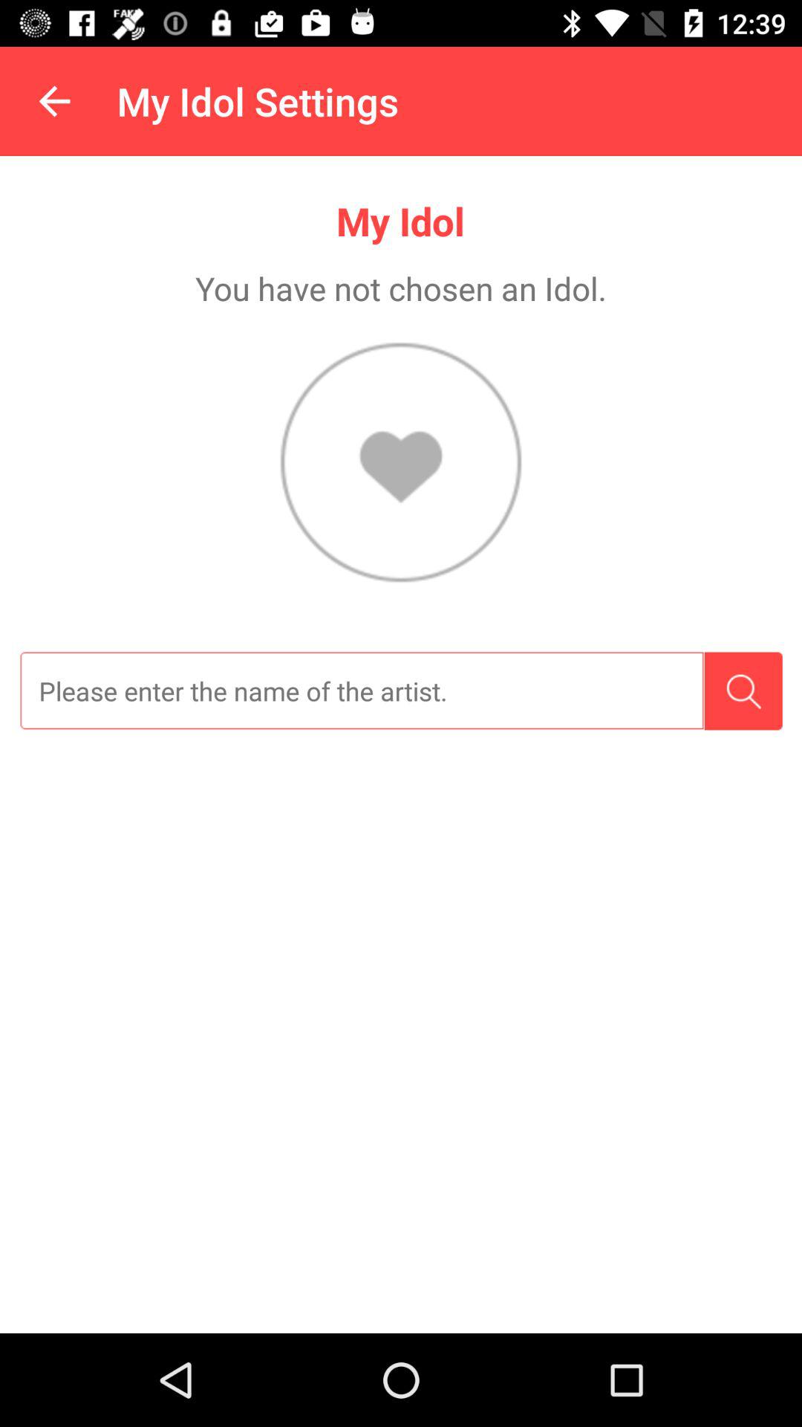 The image size is (802, 1427). Describe the element at coordinates (743, 691) in the screenshot. I see `search for something` at that location.